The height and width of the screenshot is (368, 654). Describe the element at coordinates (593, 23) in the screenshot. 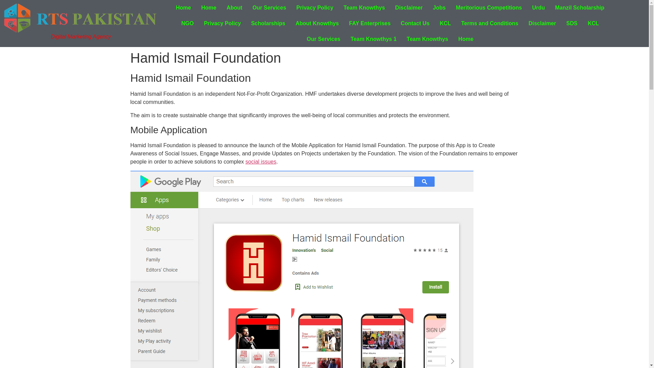

I see `KCL` at that location.